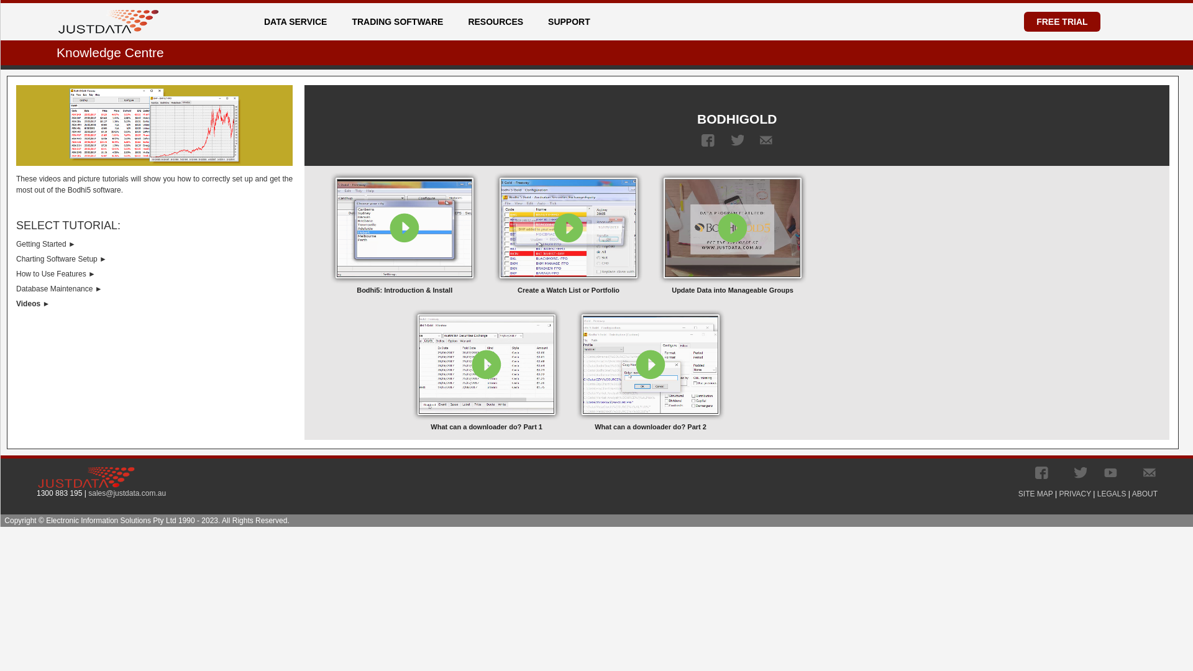 The height and width of the screenshot is (671, 1193). I want to click on sales@justdata.com.au, so click(127, 493).